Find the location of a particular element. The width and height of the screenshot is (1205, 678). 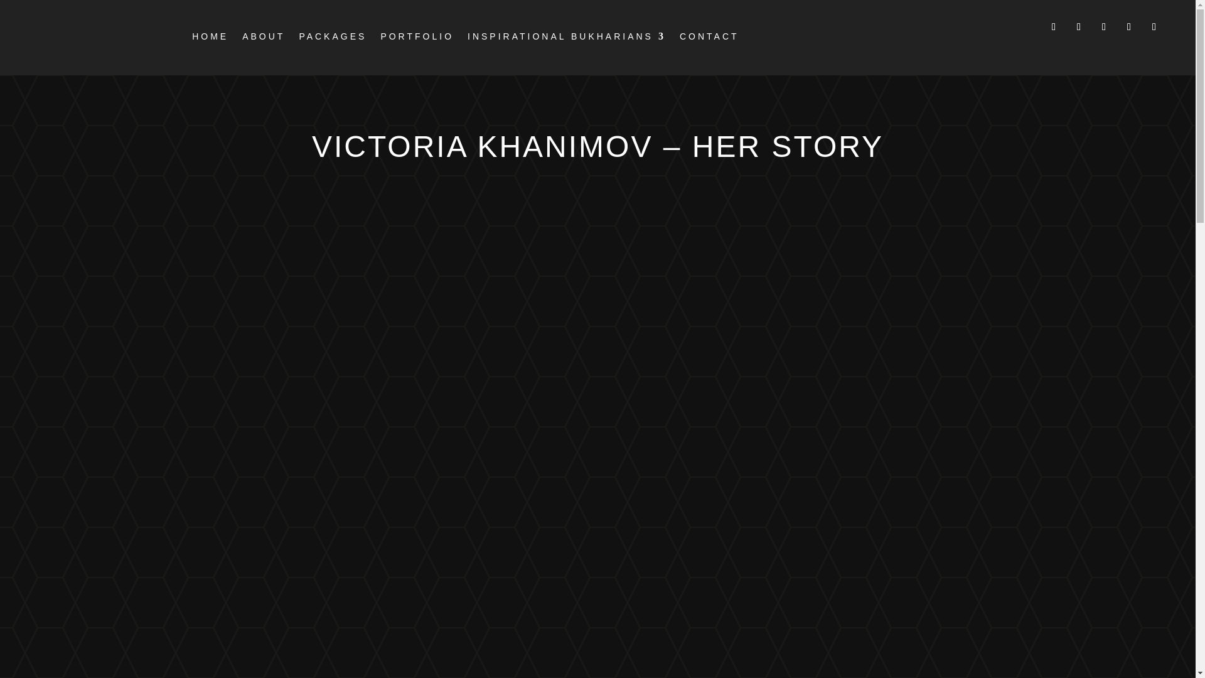

Follow on Youtube is located at coordinates (1154, 26).